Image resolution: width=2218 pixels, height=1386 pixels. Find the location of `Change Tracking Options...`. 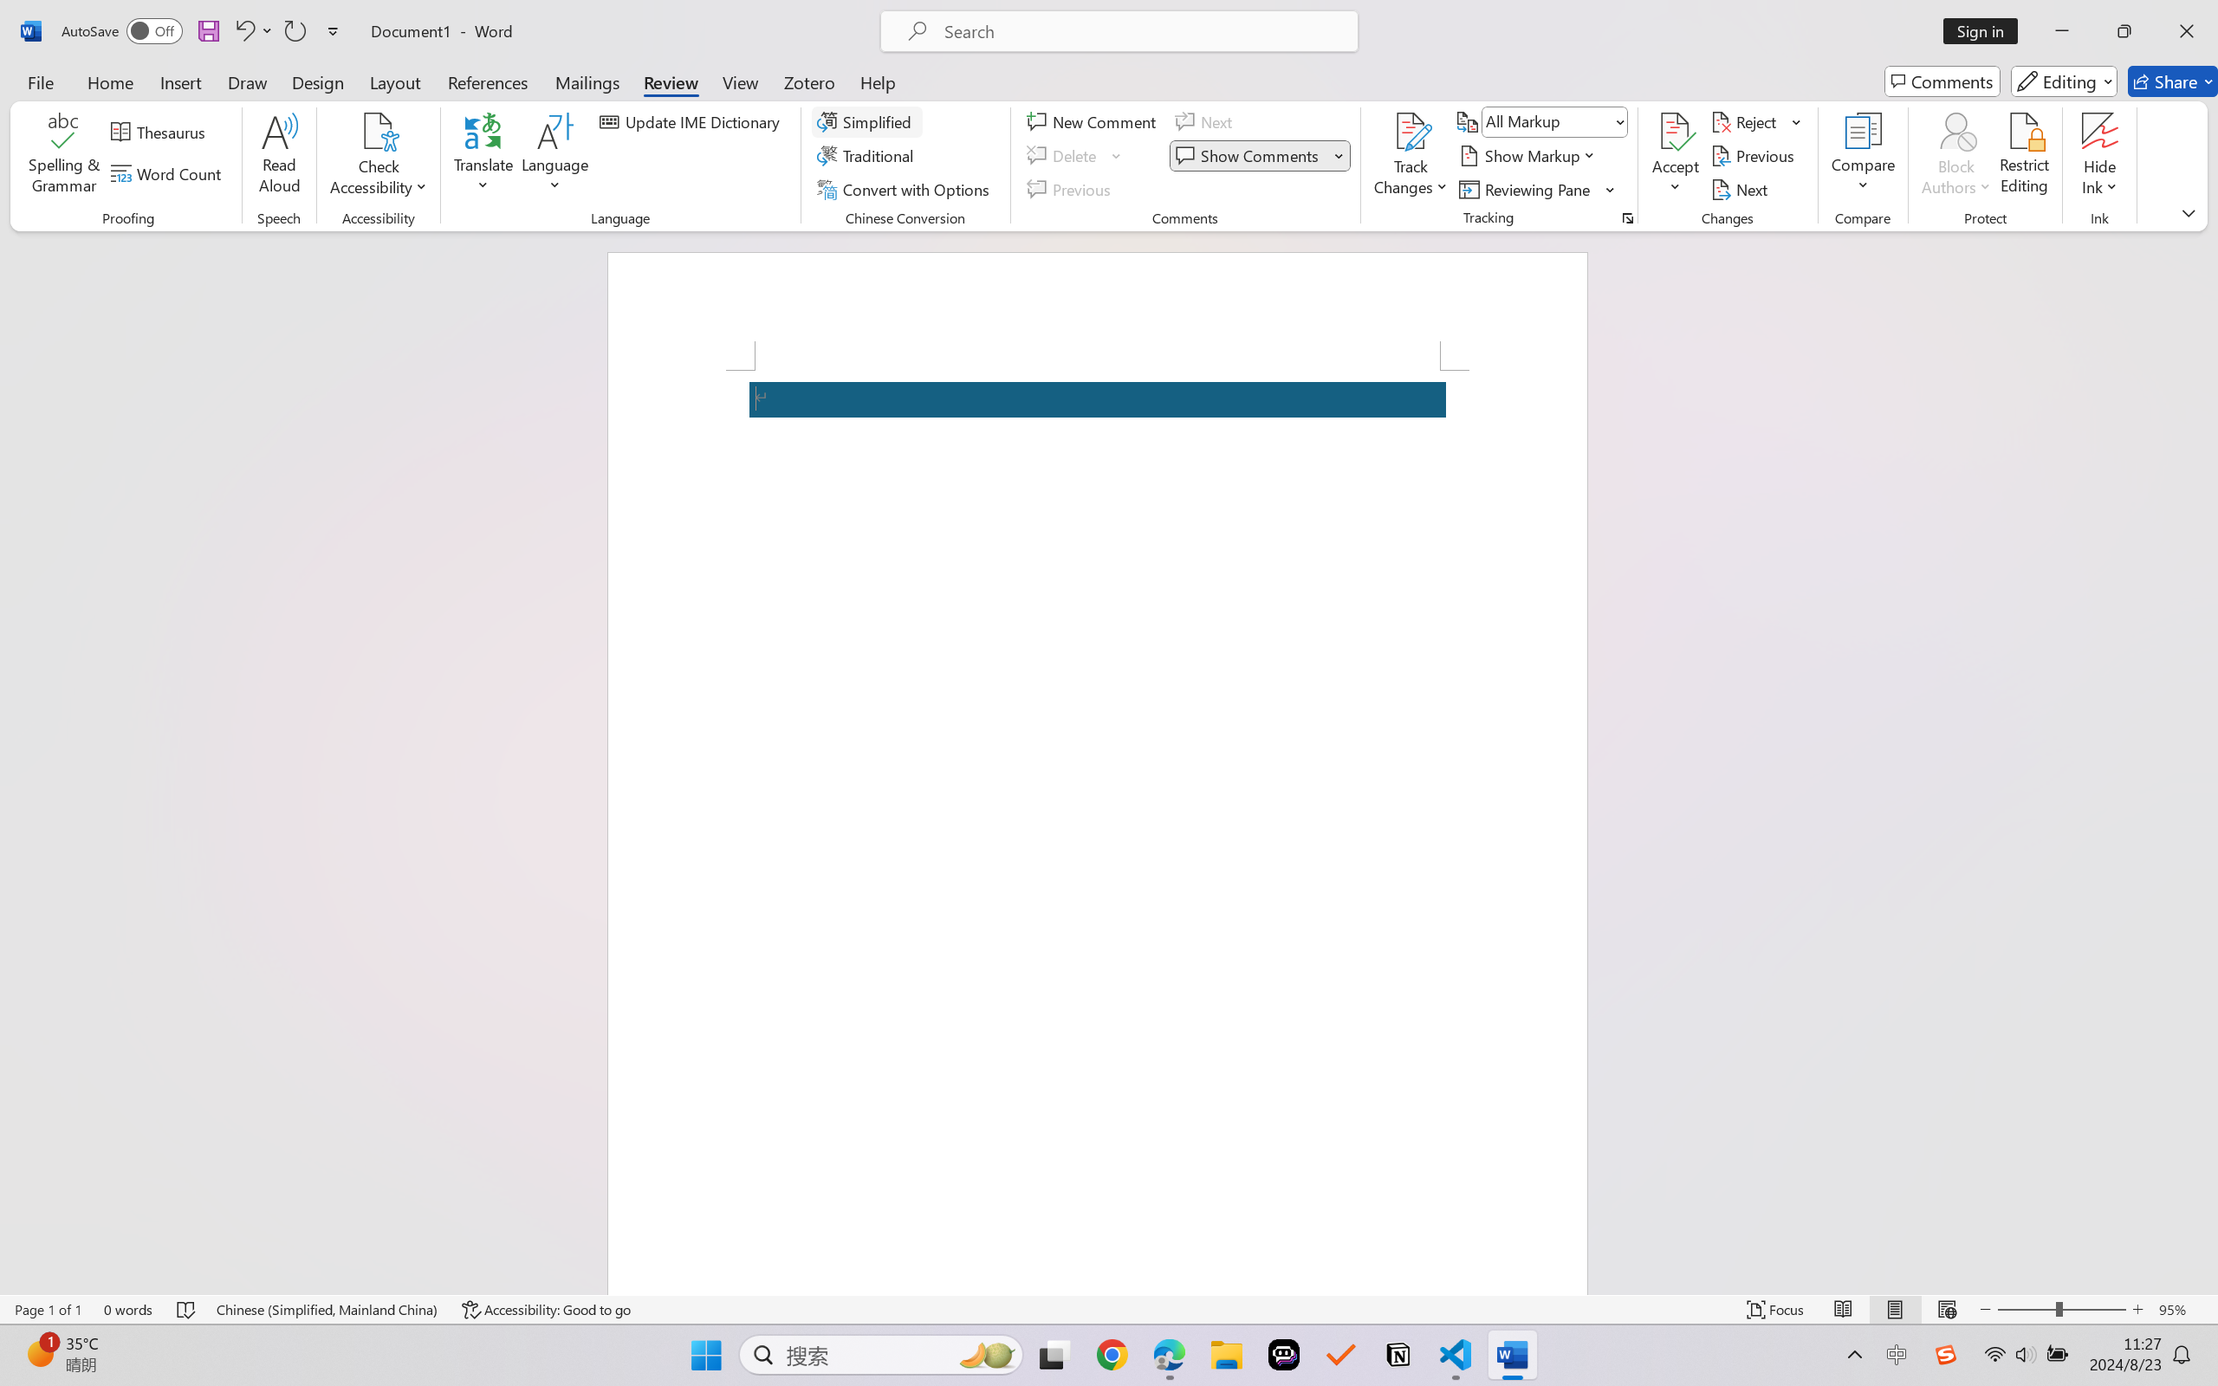

Change Tracking Options... is located at coordinates (1627, 218).